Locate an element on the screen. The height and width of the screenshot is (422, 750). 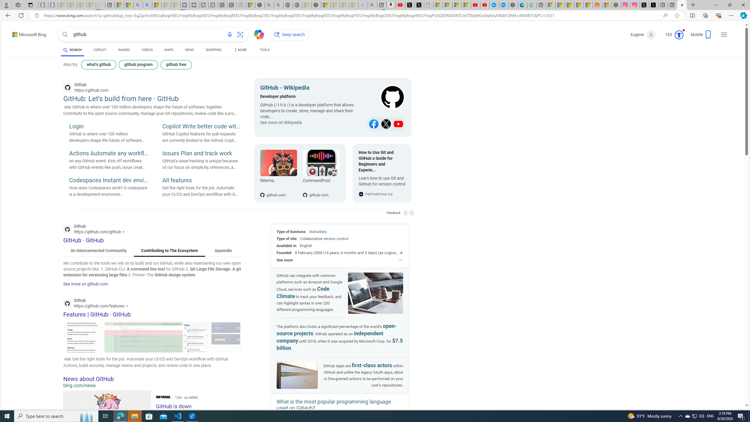
SHOPPING is located at coordinates (214, 50).